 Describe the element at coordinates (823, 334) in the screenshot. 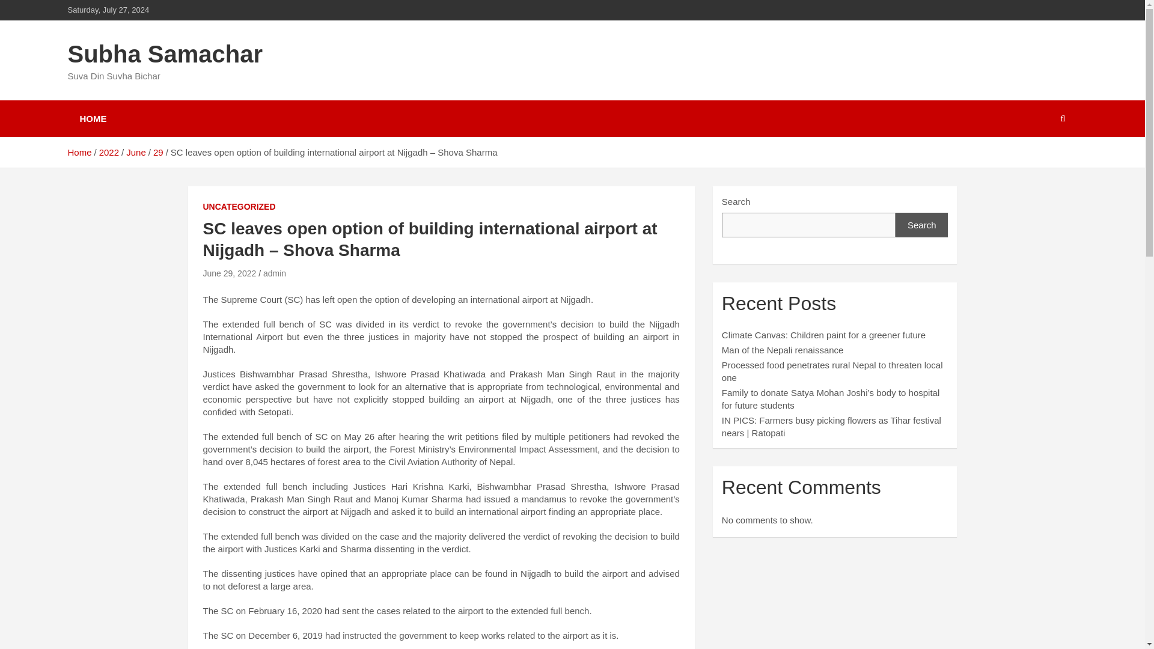

I see `Climate Canvas: Children paint for a greener future` at that location.